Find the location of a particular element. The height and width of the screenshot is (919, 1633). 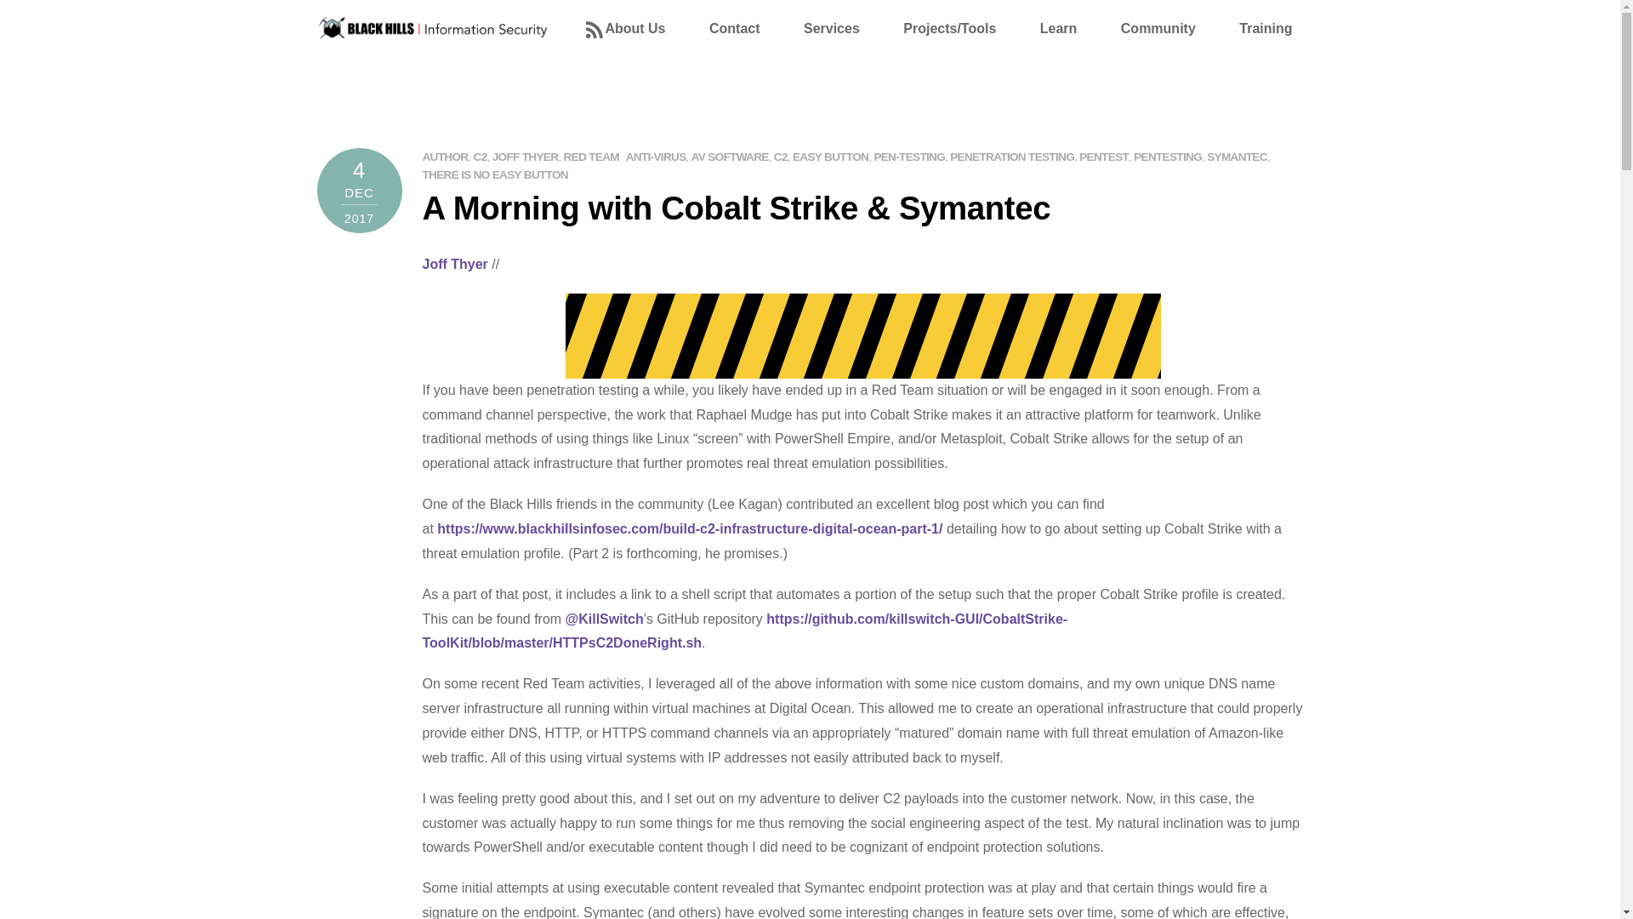

Learn is located at coordinates (1067, 36).